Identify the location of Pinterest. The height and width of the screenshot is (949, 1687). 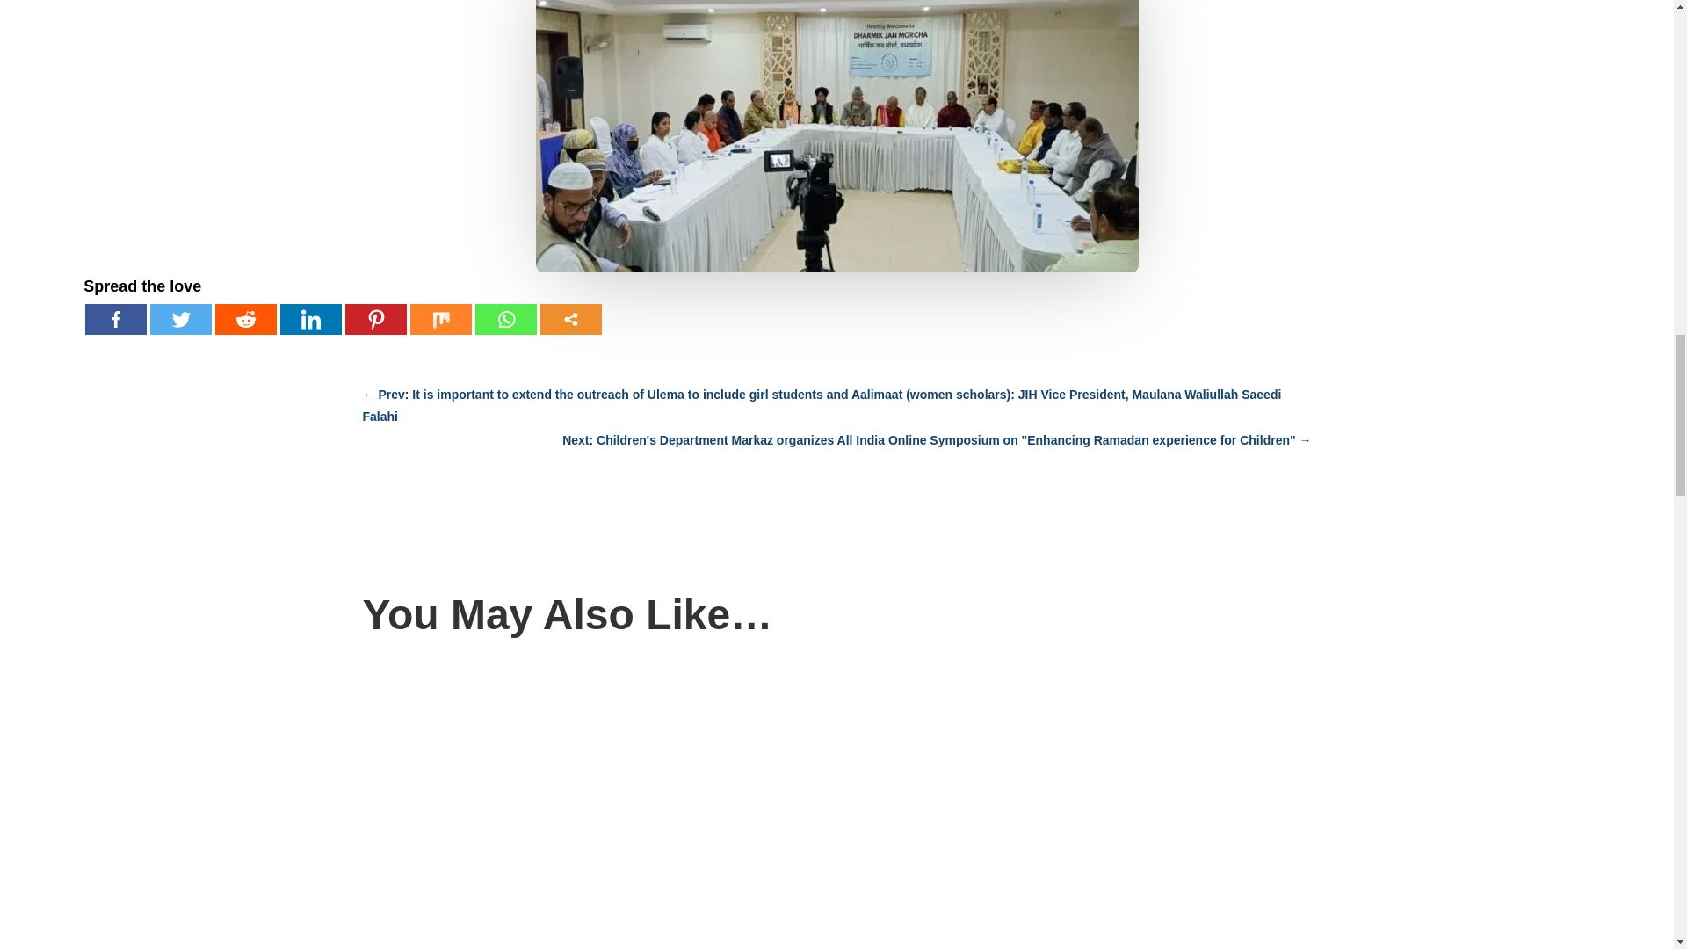
(376, 319).